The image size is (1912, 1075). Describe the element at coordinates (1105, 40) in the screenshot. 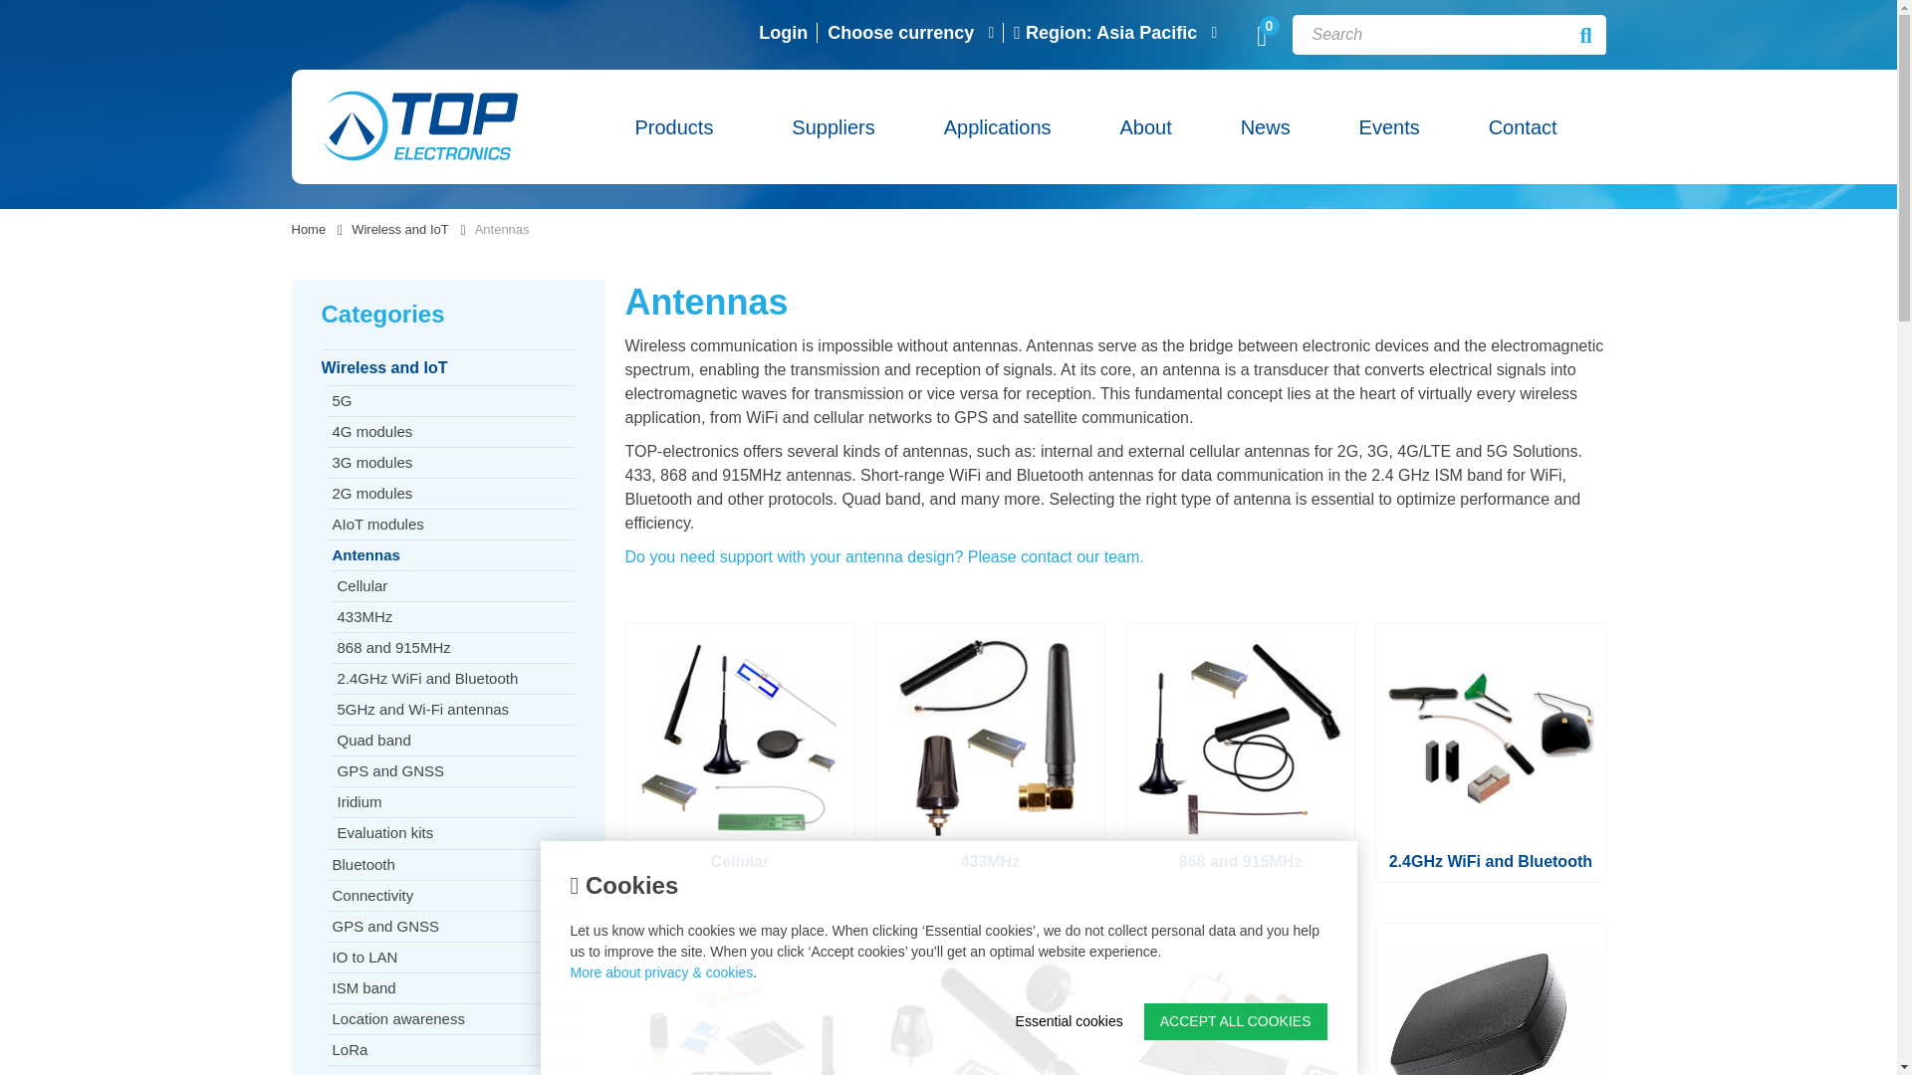

I see `Region: Asia Pacific` at that location.